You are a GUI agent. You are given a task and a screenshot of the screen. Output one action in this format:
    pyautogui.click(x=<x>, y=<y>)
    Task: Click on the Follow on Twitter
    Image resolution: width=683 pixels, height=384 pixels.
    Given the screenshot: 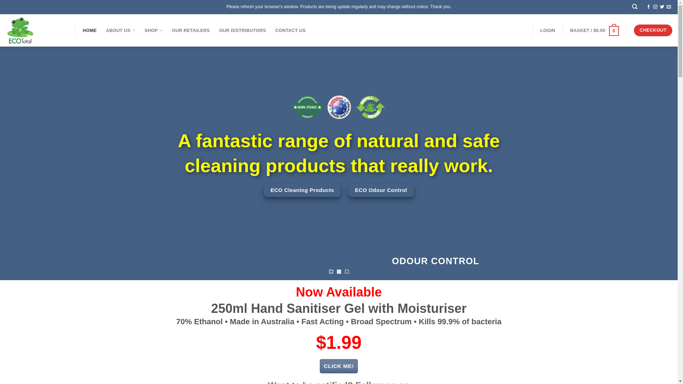 What is the action you would take?
    pyautogui.click(x=662, y=7)
    